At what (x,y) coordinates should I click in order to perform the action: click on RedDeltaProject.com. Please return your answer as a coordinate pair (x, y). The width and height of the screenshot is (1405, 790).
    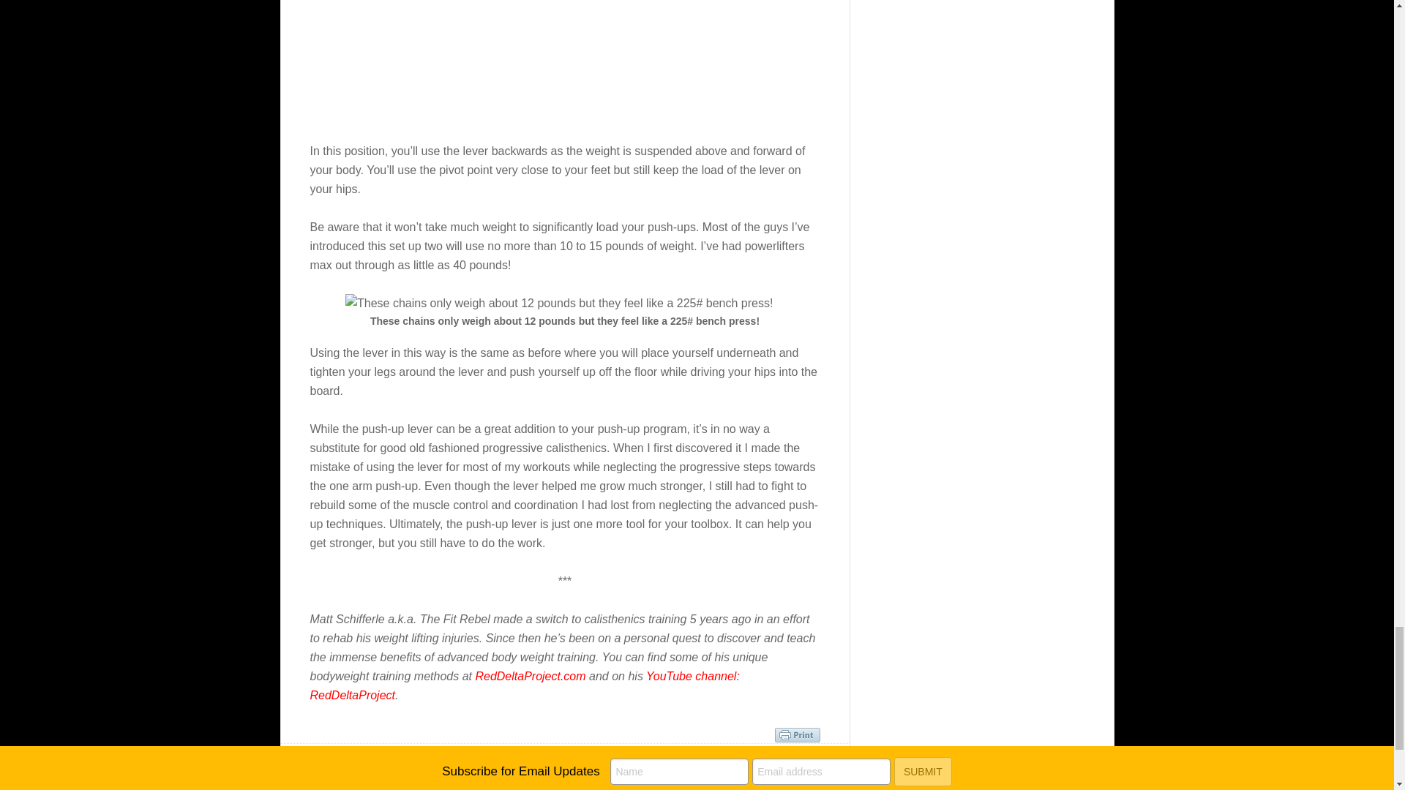
    Looking at the image, I should click on (530, 676).